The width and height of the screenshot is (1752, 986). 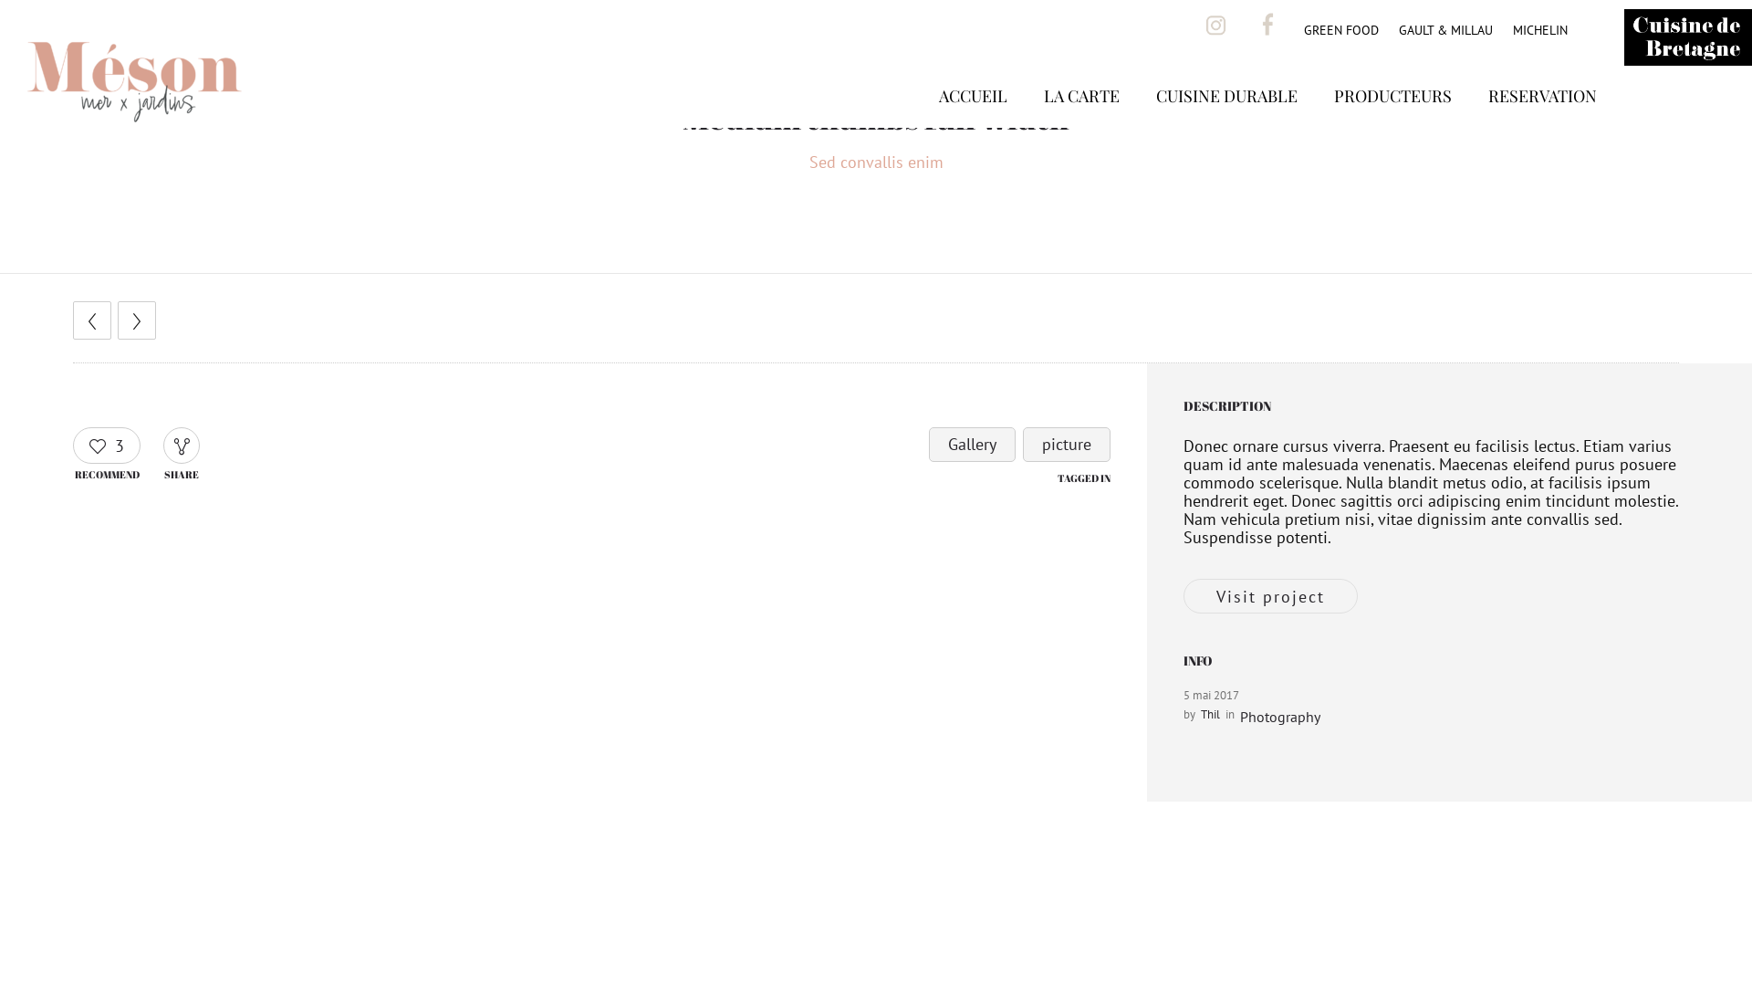 What do you see at coordinates (1270, 596) in the screenshot?
I see `Visit project` at bounding box center [1270, 596].